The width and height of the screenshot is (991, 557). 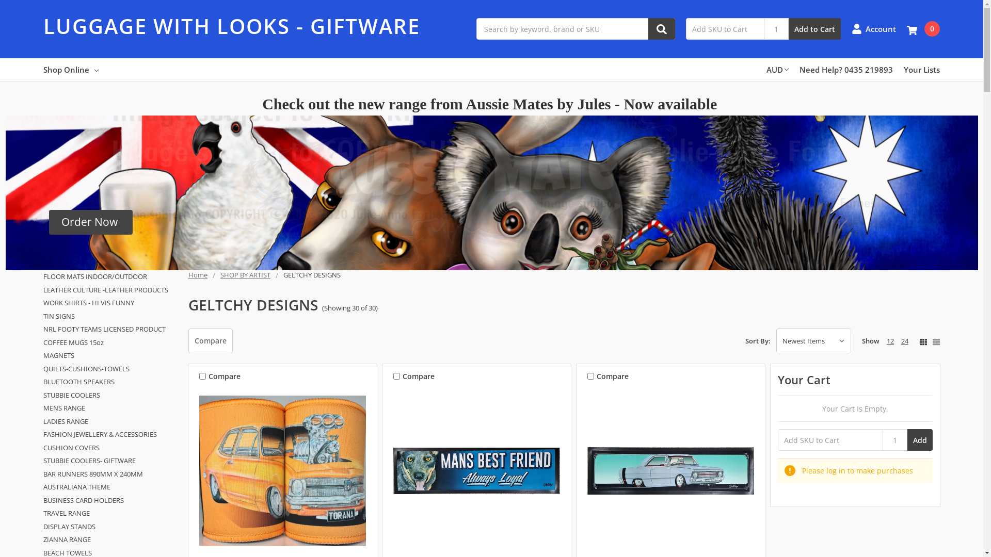 I want to click on ZIANNA RANGE, so click(x=110, y=540).